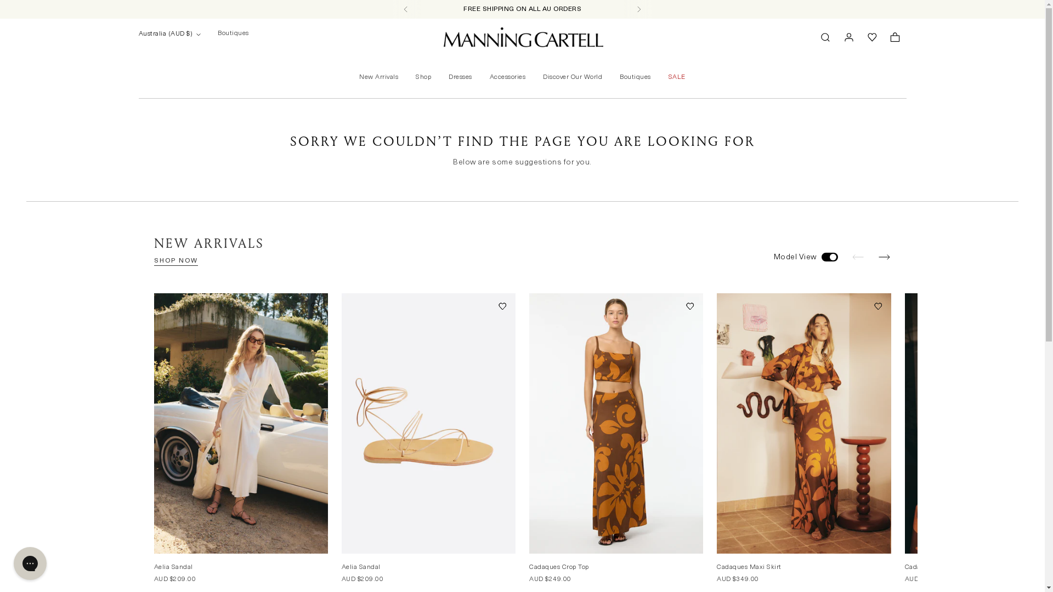 The height and width of the screenshot is (592, 1053). Describe the element at coordinates (502, 306) in the screenshot. I see `Add to wishlist` at that location.